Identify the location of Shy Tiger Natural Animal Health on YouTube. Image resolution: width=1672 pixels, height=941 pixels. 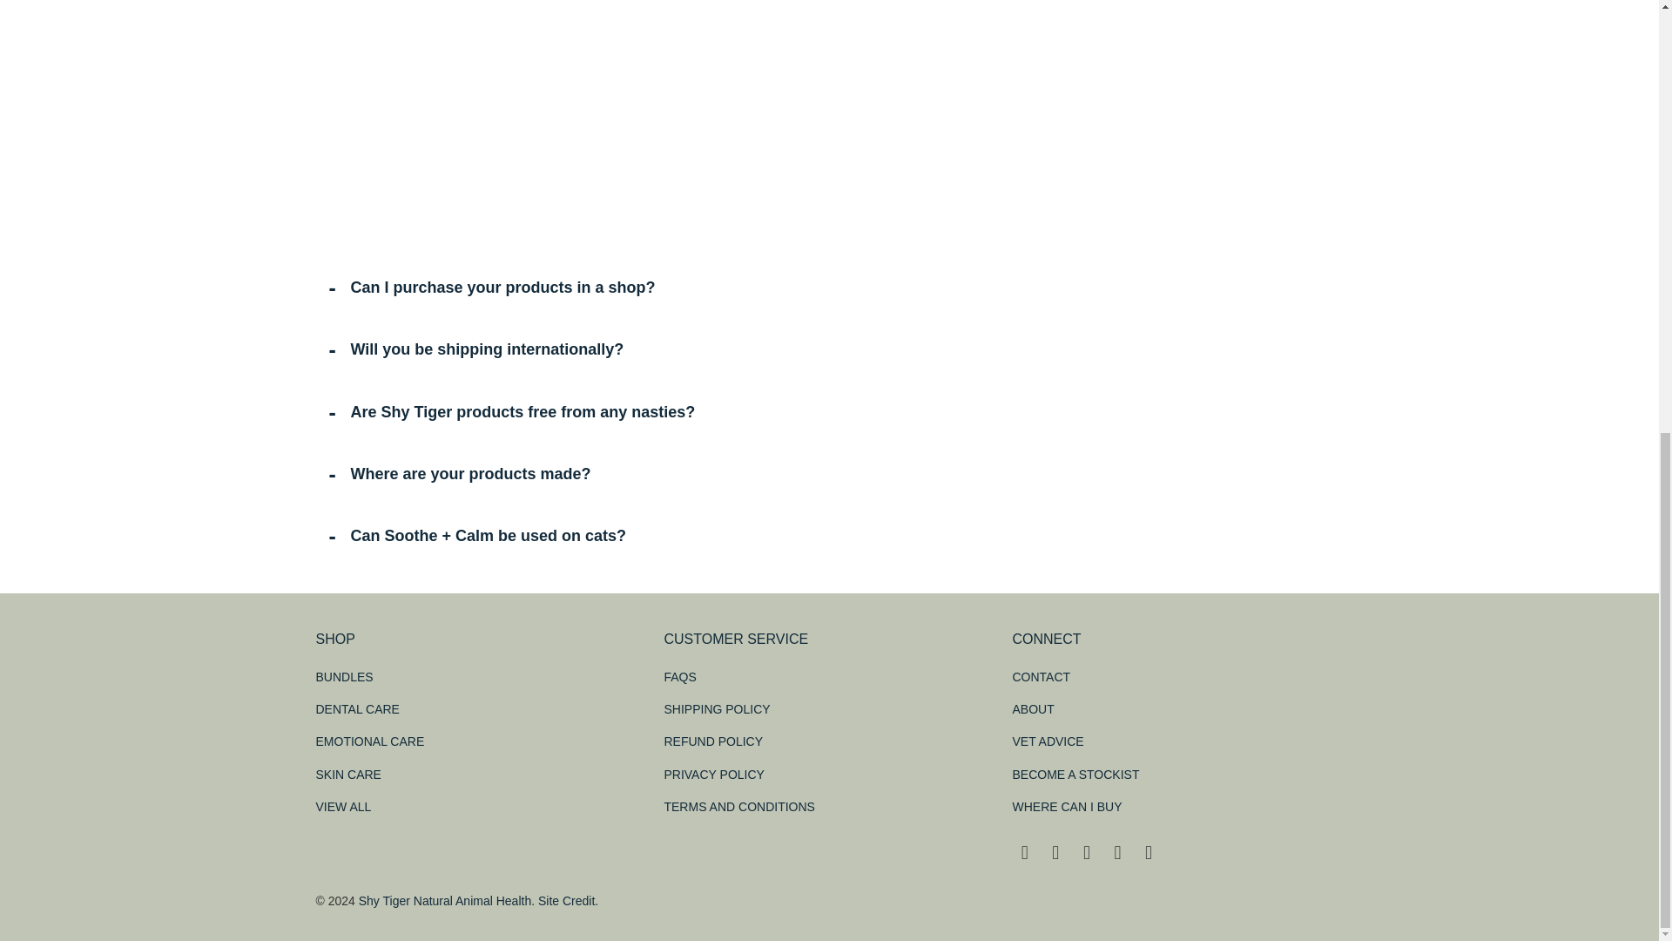
(1056, 852).